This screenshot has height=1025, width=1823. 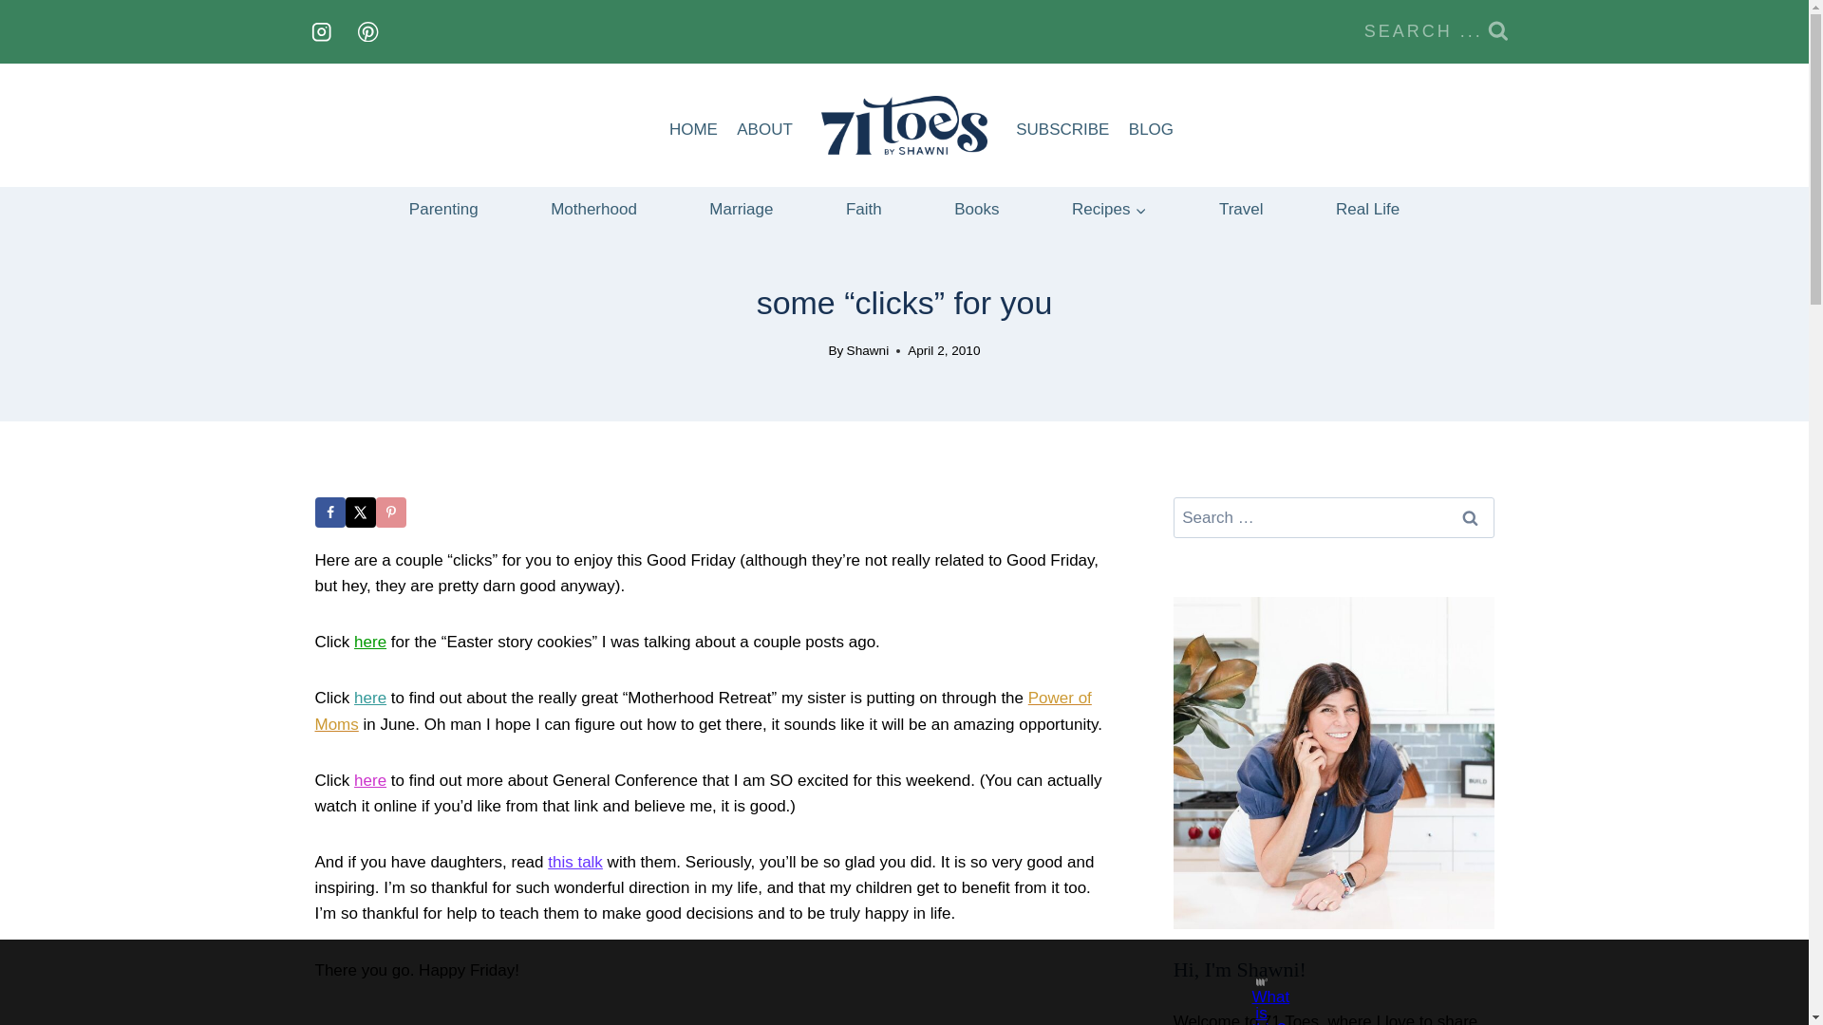 What do you see at coordinates (1109, 209) in the screenshot?
I see `Recipes` at bounding box center [1109, 209].